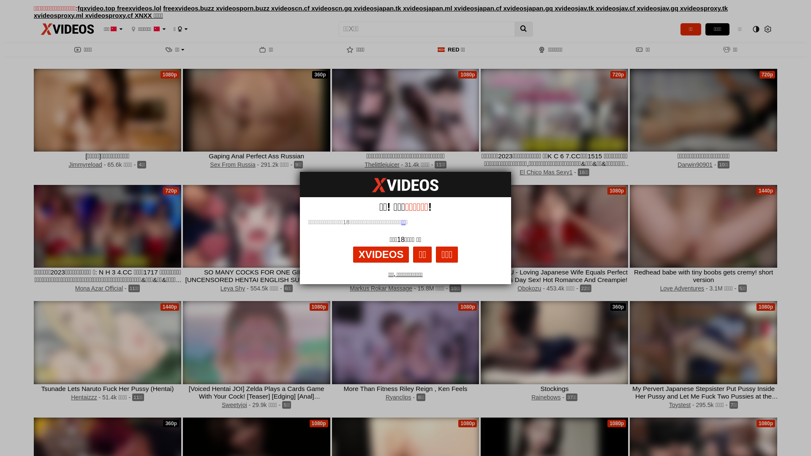 Image resolution: width=811 pixels, height=456 pixels. I want to click on 360p, so click(554, 342).